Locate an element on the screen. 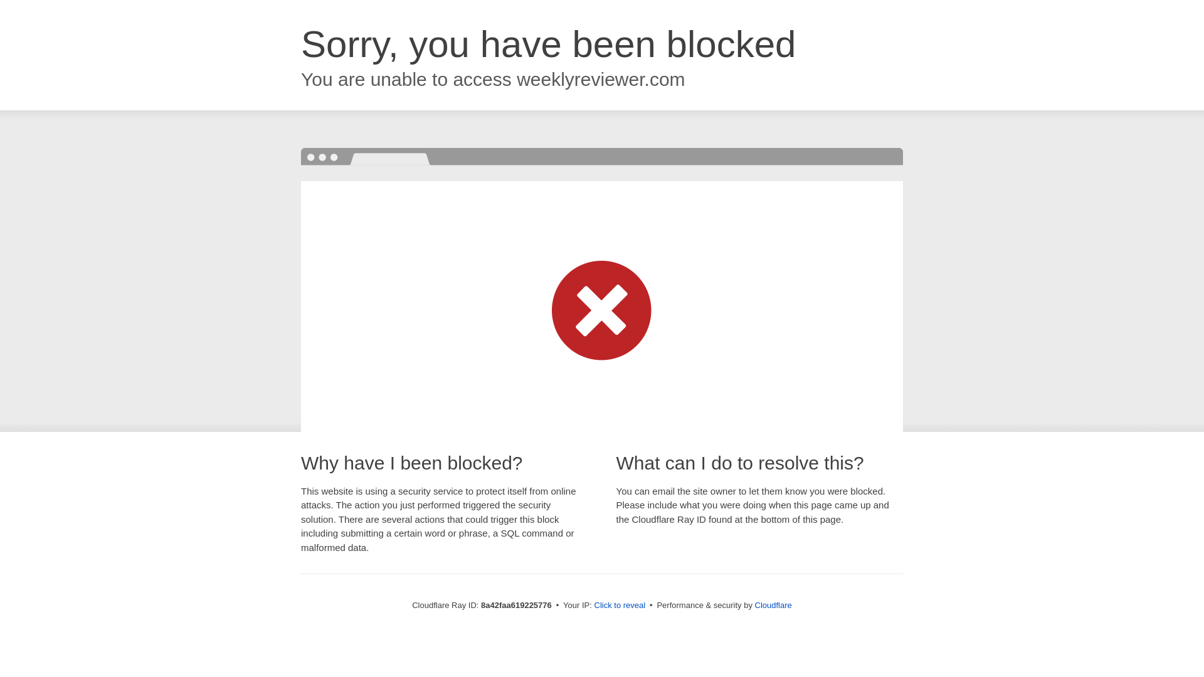 Image resolution: width=1204 pixels, height=677 pixels. Cloudflare is located at coordinates (773, 605).